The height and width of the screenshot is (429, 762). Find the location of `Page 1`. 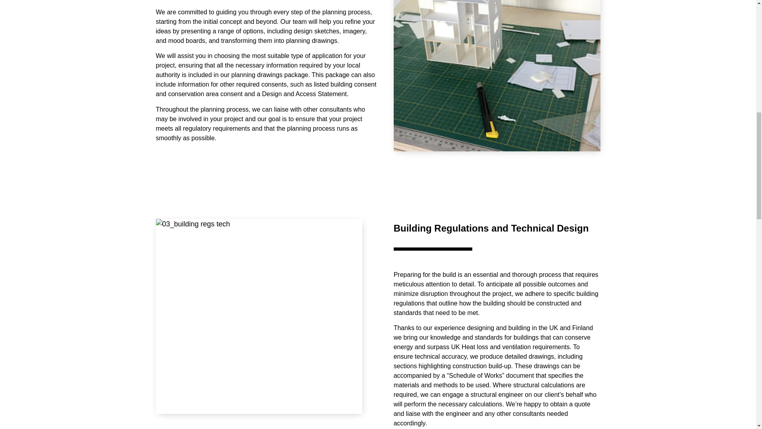

Page 1 is located at coordinates (497, 349).